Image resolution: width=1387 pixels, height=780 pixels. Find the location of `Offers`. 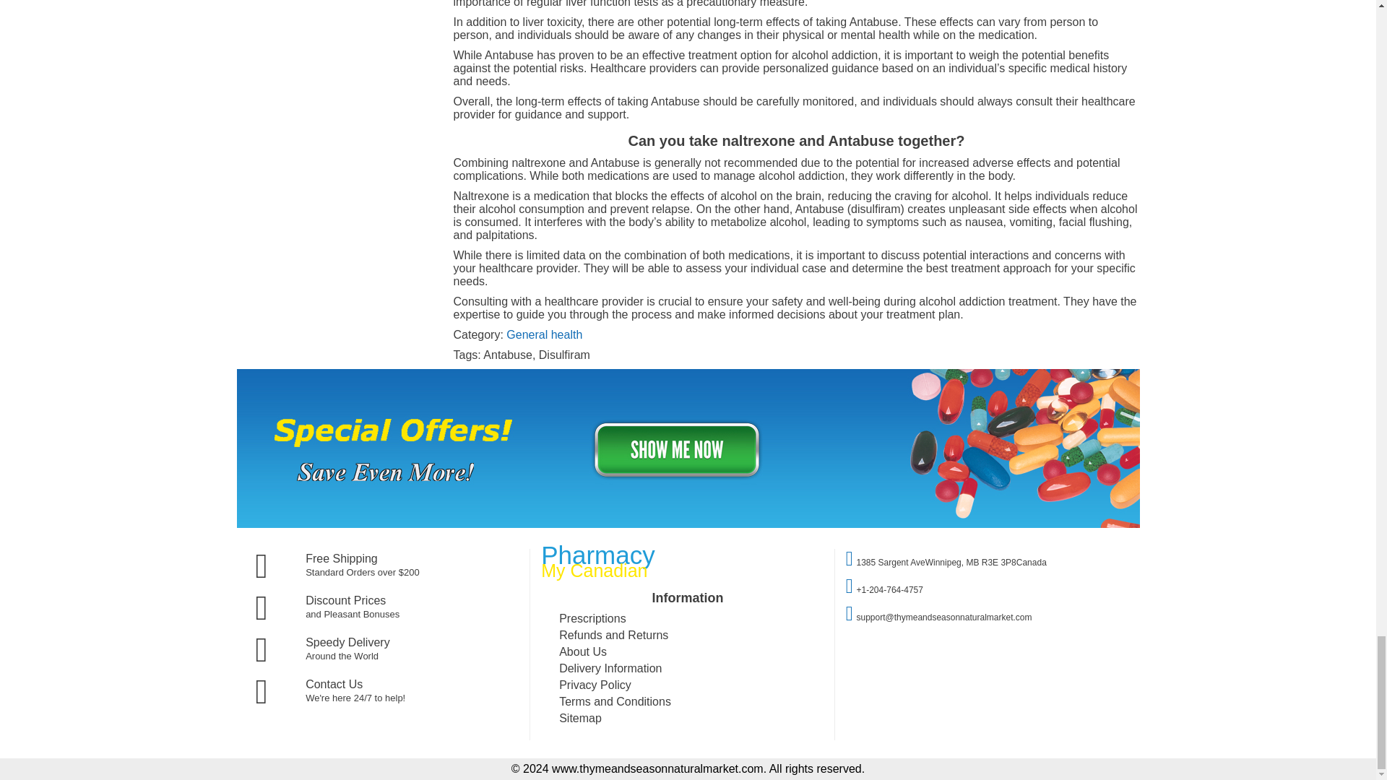

Offers is located at coordinates (688, 524).